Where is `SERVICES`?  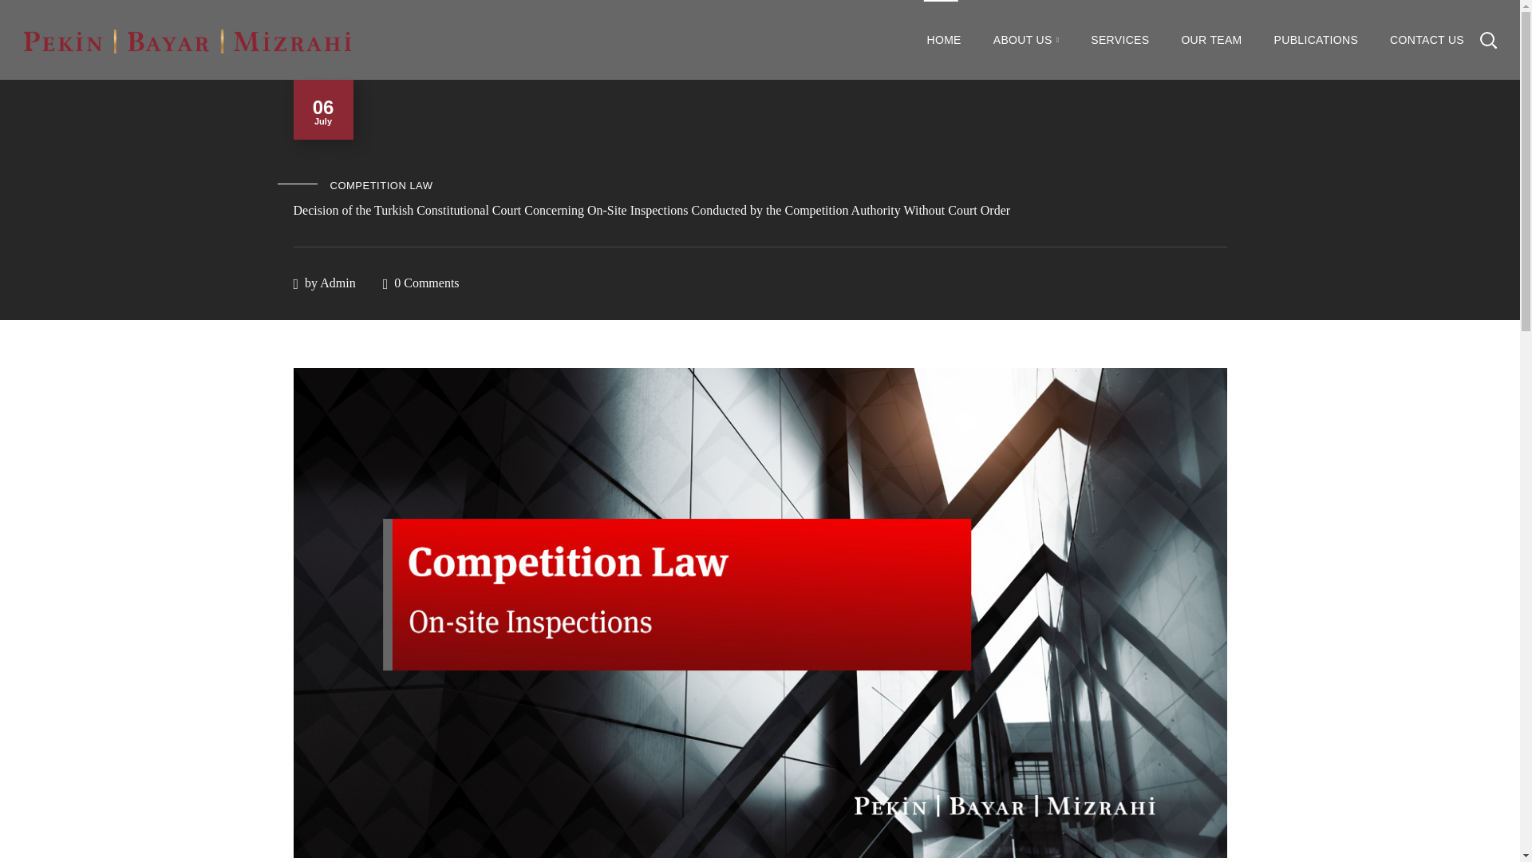
SERVICES is located at coordinates (1119, 40).